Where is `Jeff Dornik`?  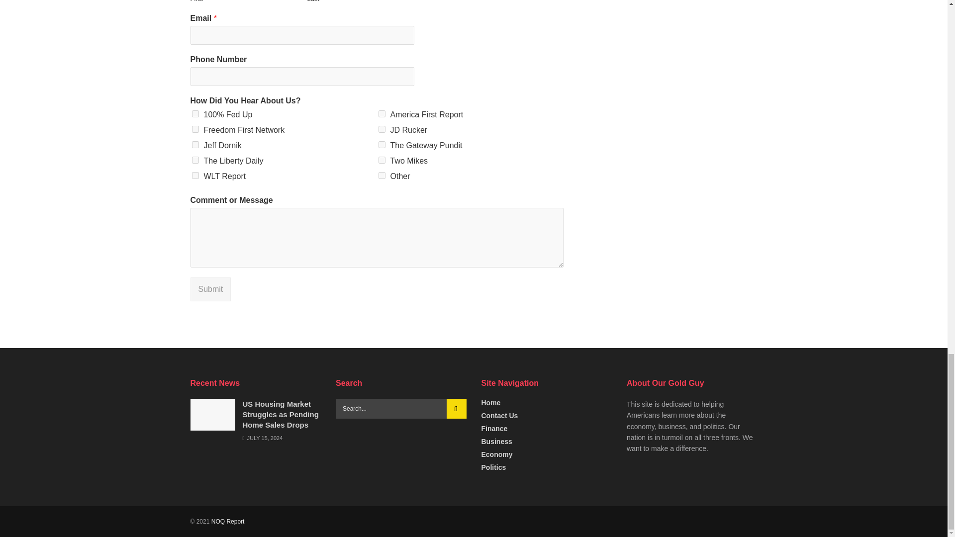
Jeff Dornik is located at coordinates (195, 145).